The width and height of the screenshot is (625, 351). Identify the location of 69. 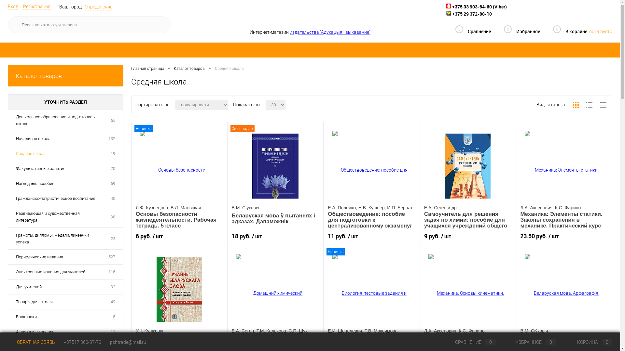
(113, 183).